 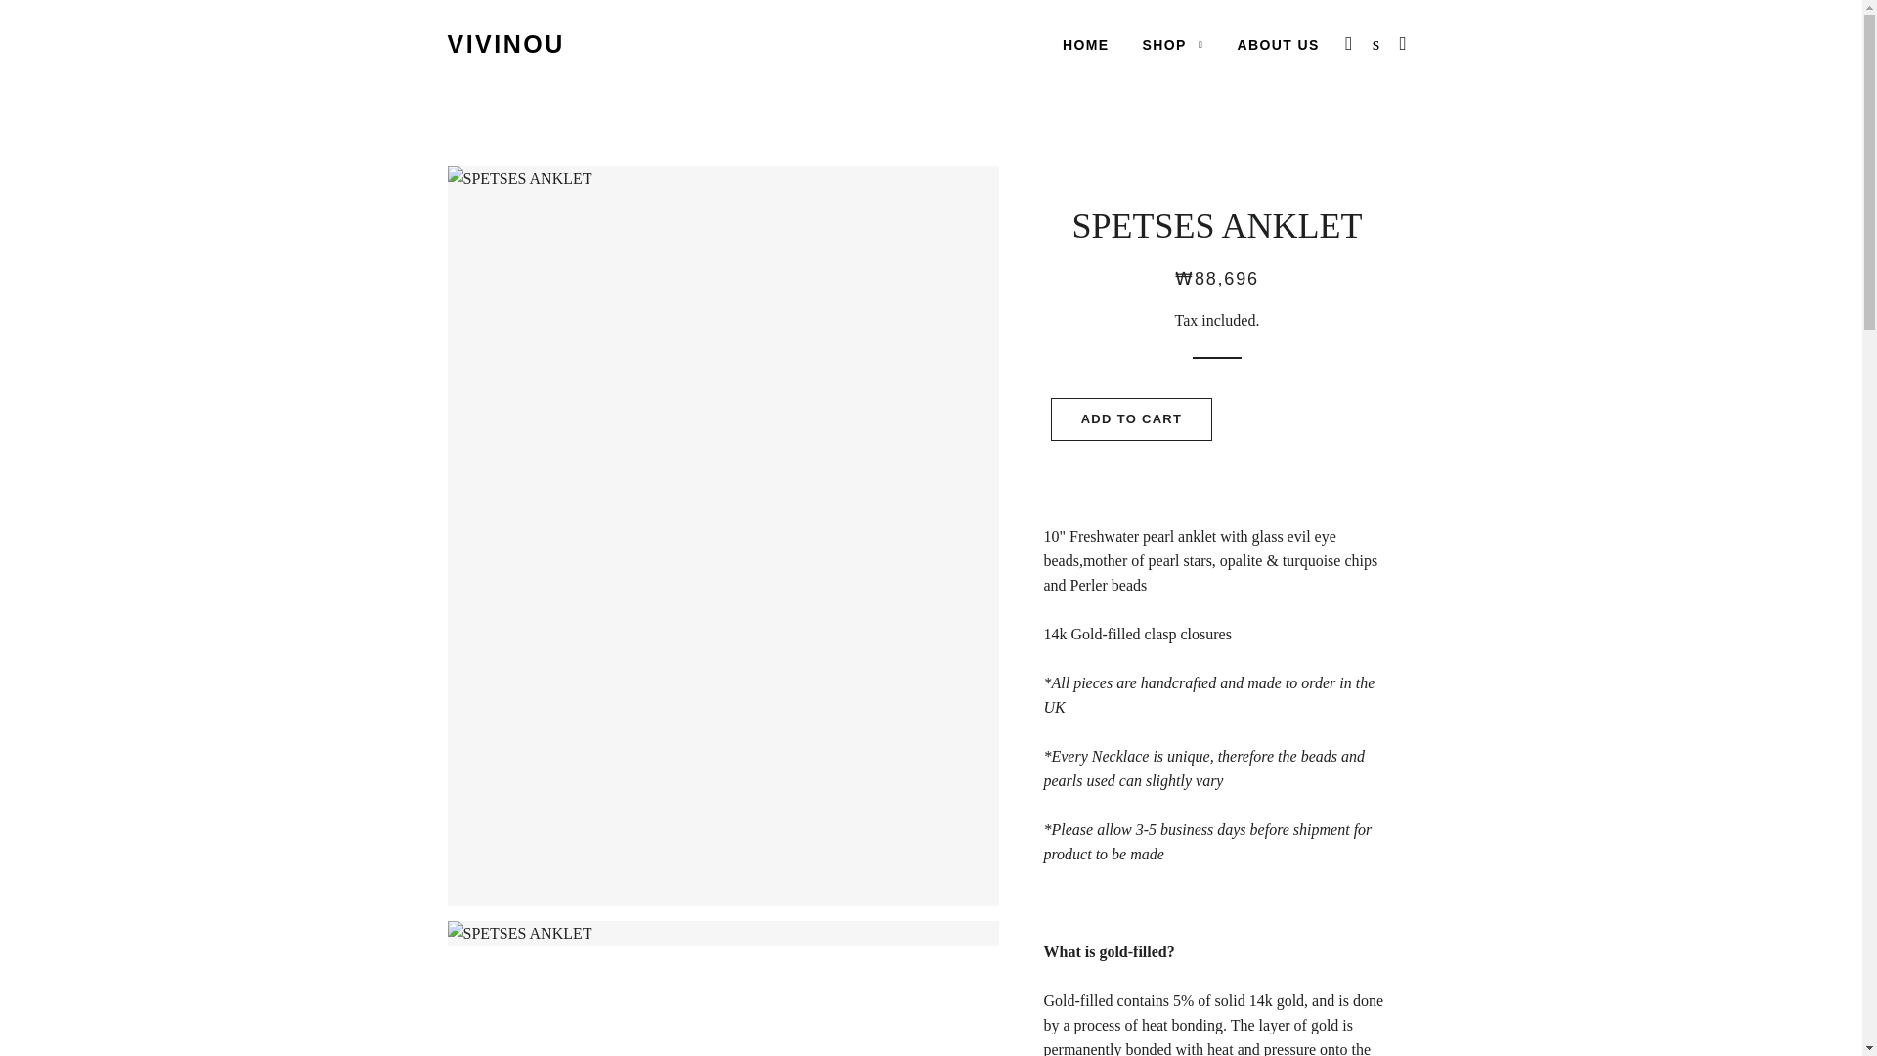 What do you see at coordinates (1132, 419) in the screenshot?
I see `ADD TO CART` at bounding box center [1132, 419].